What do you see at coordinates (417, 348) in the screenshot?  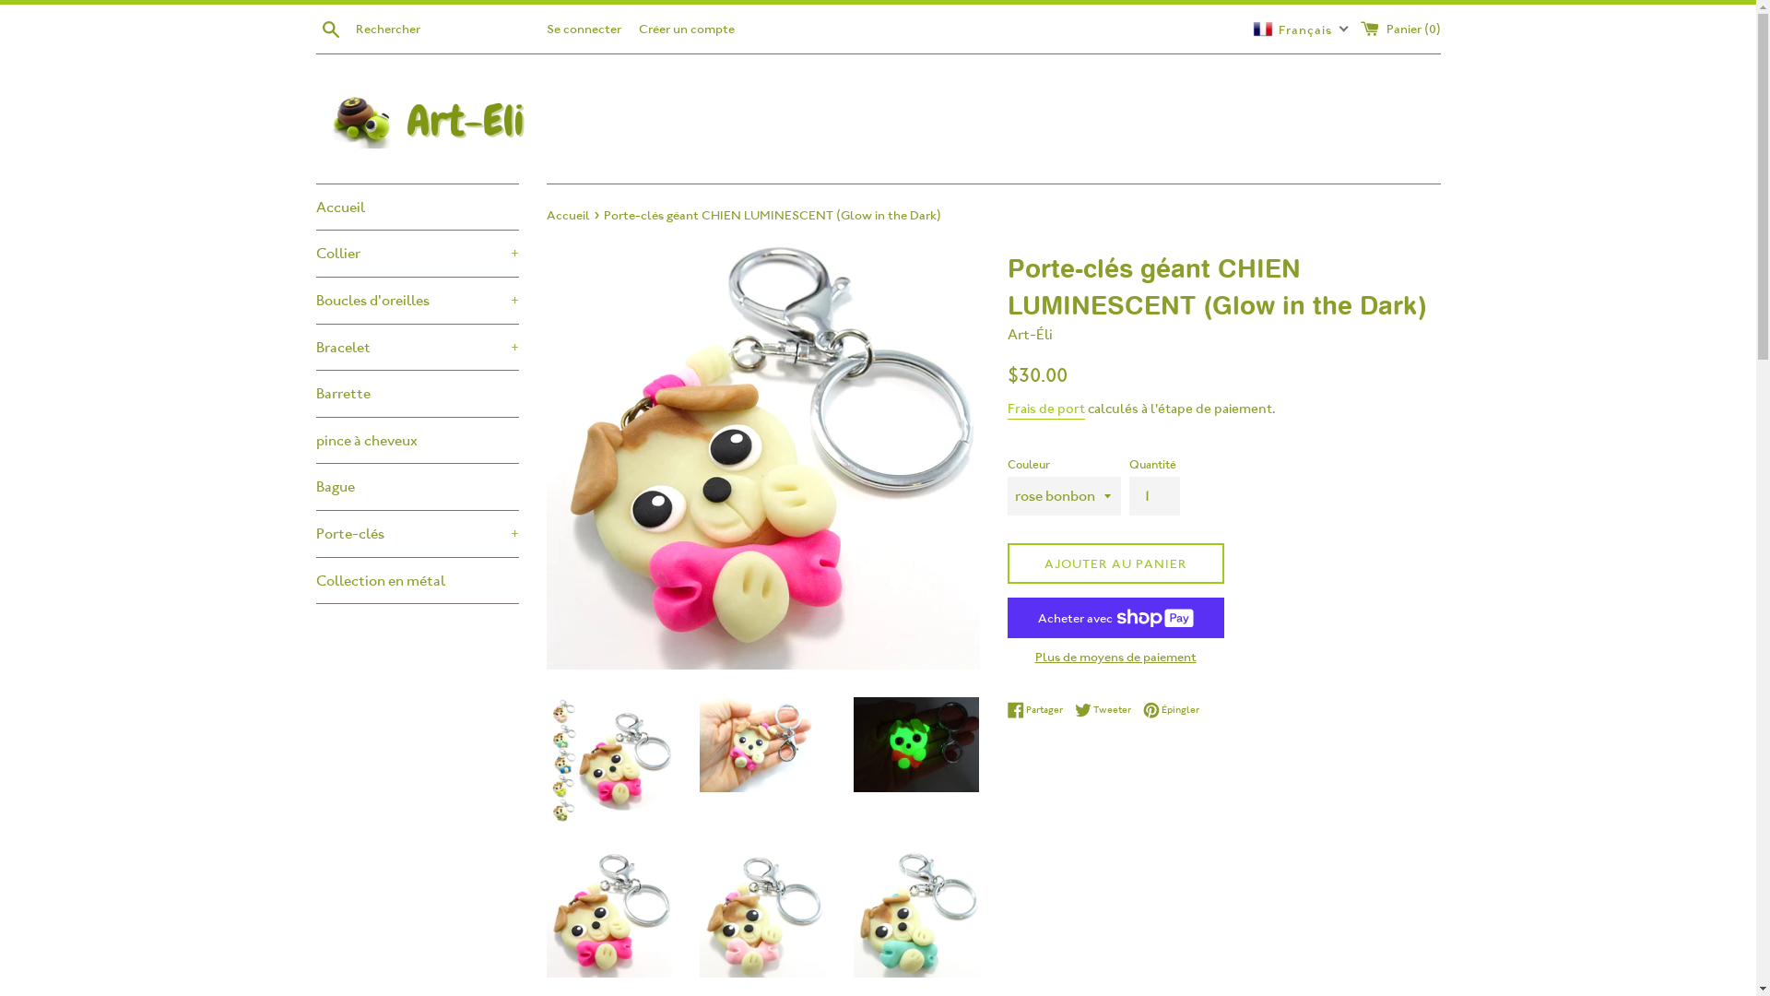 I see `Bracelet
+` at bounding box center [417, 348].